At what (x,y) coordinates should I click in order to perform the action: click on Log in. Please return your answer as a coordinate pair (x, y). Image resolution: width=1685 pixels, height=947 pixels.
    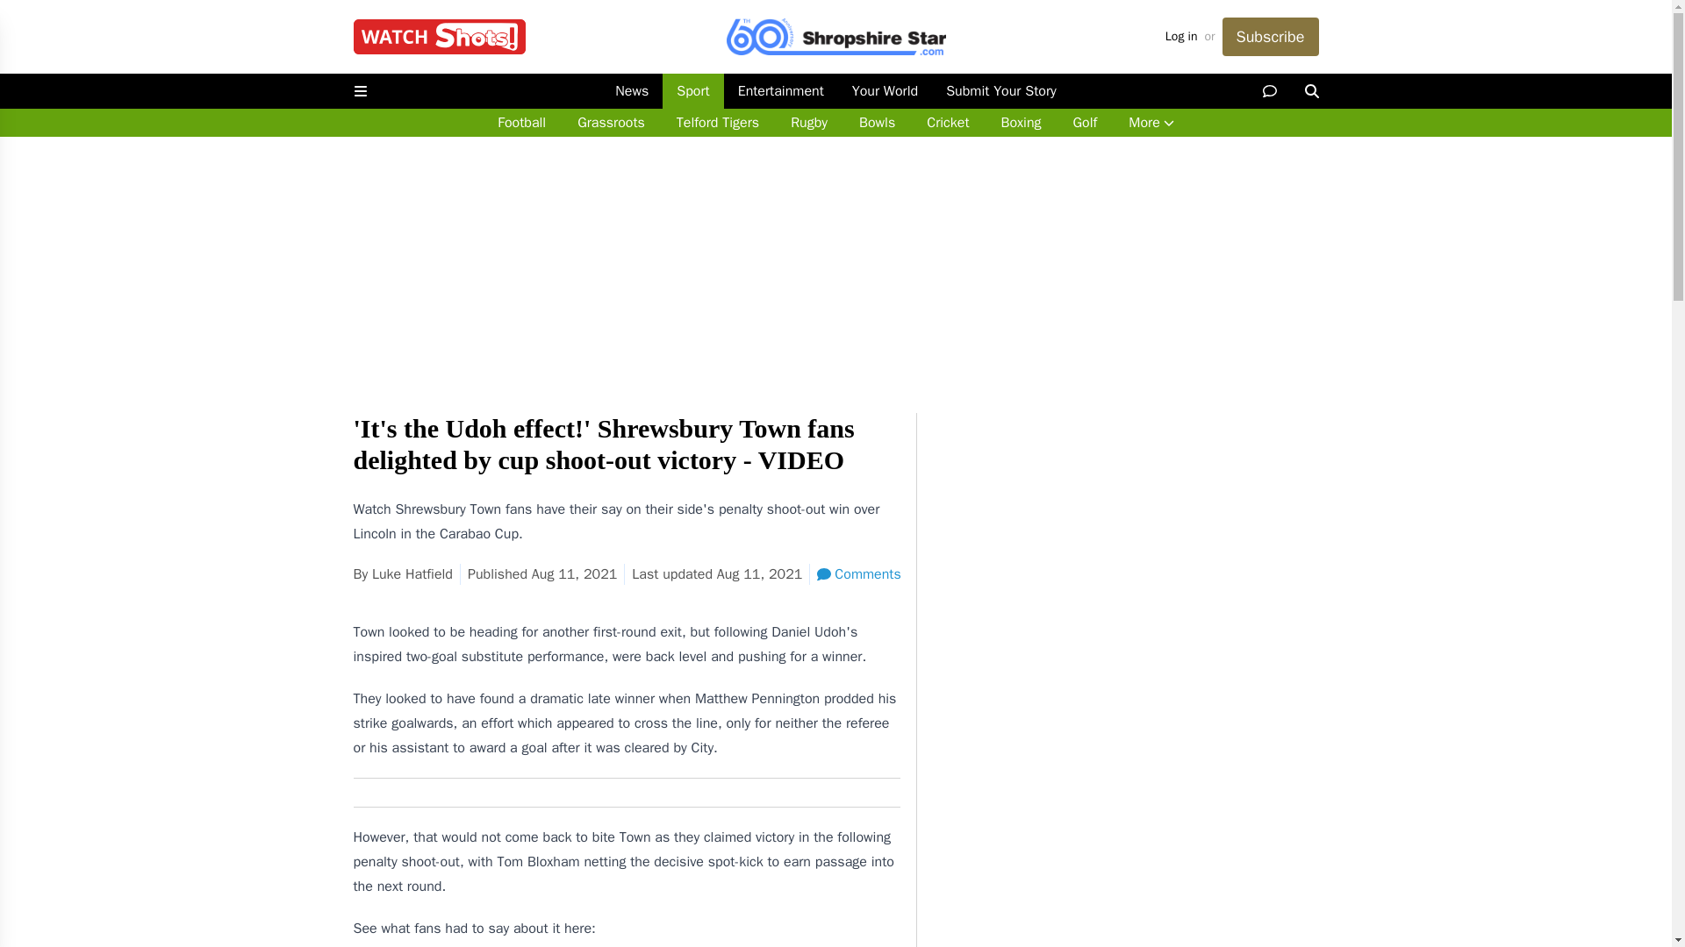
    Looking at the image, I should click on (1181, 37).